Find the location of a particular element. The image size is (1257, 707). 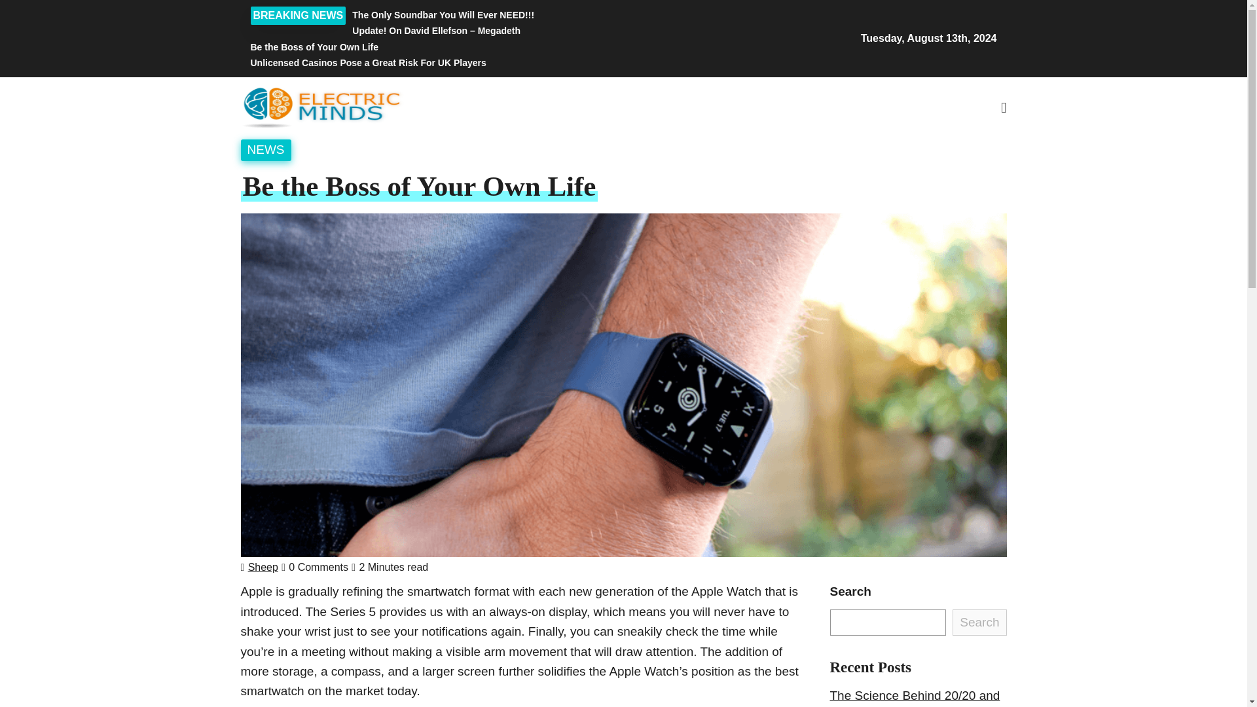

Unlicensed Casinos Pose a Great Risk For UK Players is located at coordinates (496, 63).